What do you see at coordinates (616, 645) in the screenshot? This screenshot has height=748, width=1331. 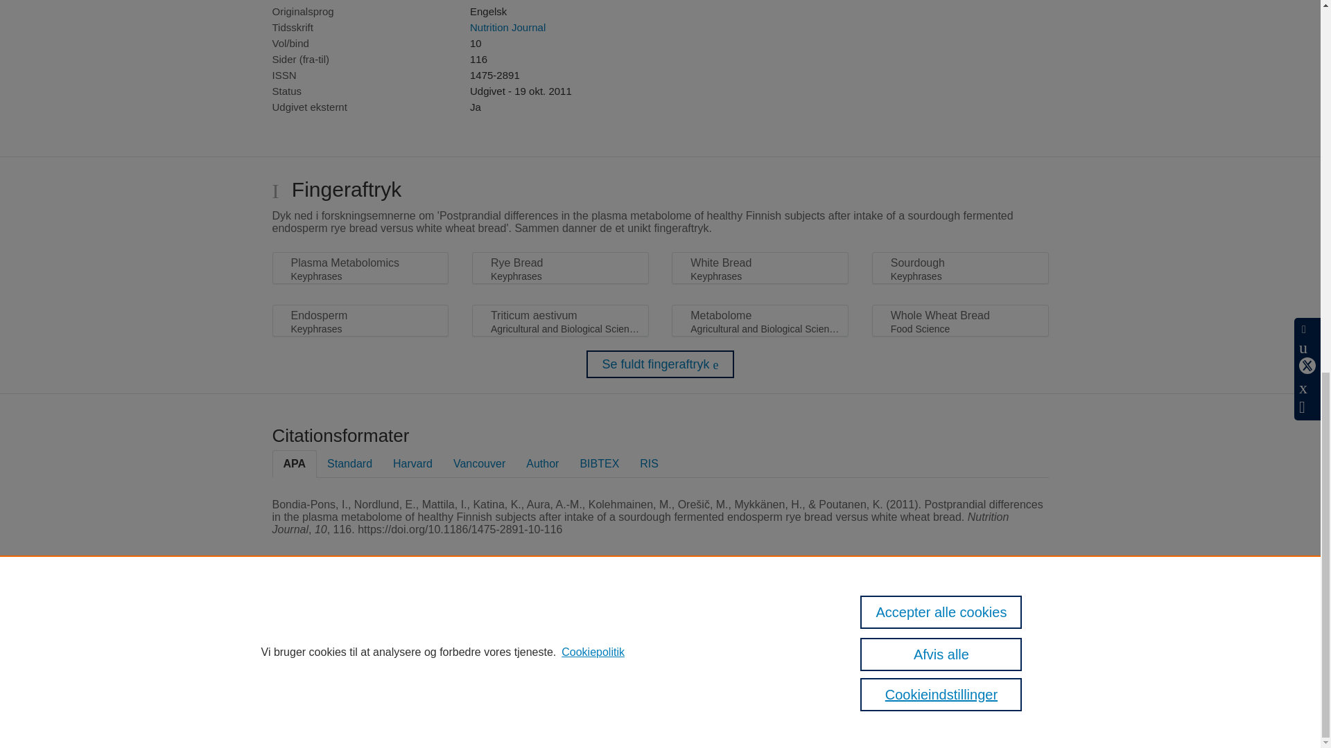 I see `Elsevier B.V.` at bounding box center [616, 645].